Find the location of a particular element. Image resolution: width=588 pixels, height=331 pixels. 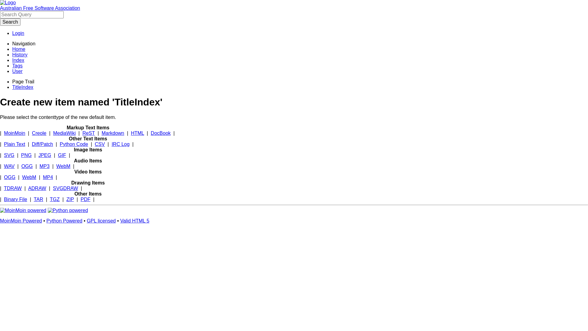

ZIP is located at coordinates (70, 199).